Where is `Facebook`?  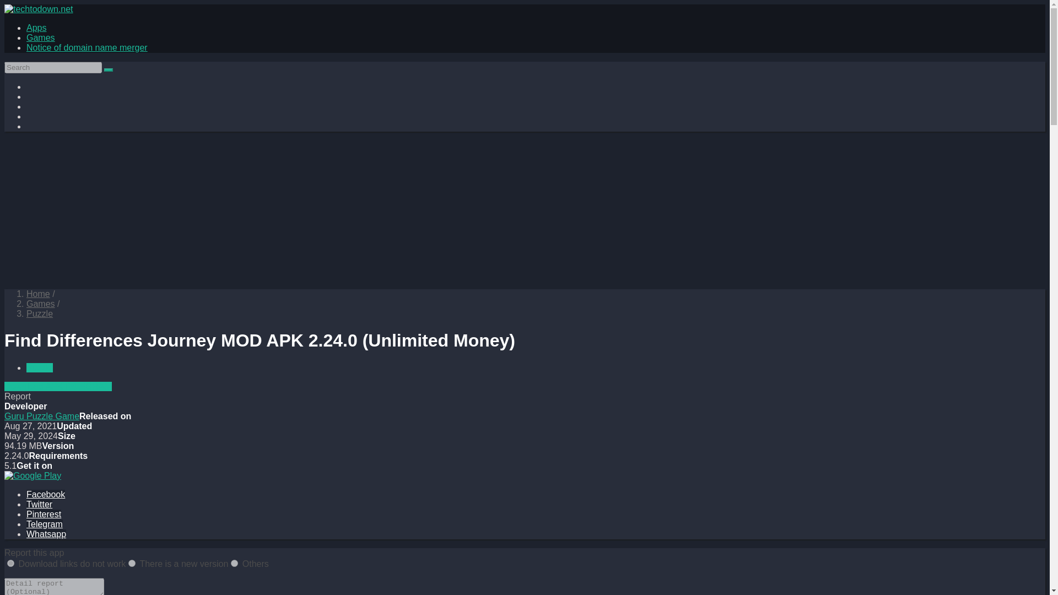
Facebook is located at coordinates (45, 494).